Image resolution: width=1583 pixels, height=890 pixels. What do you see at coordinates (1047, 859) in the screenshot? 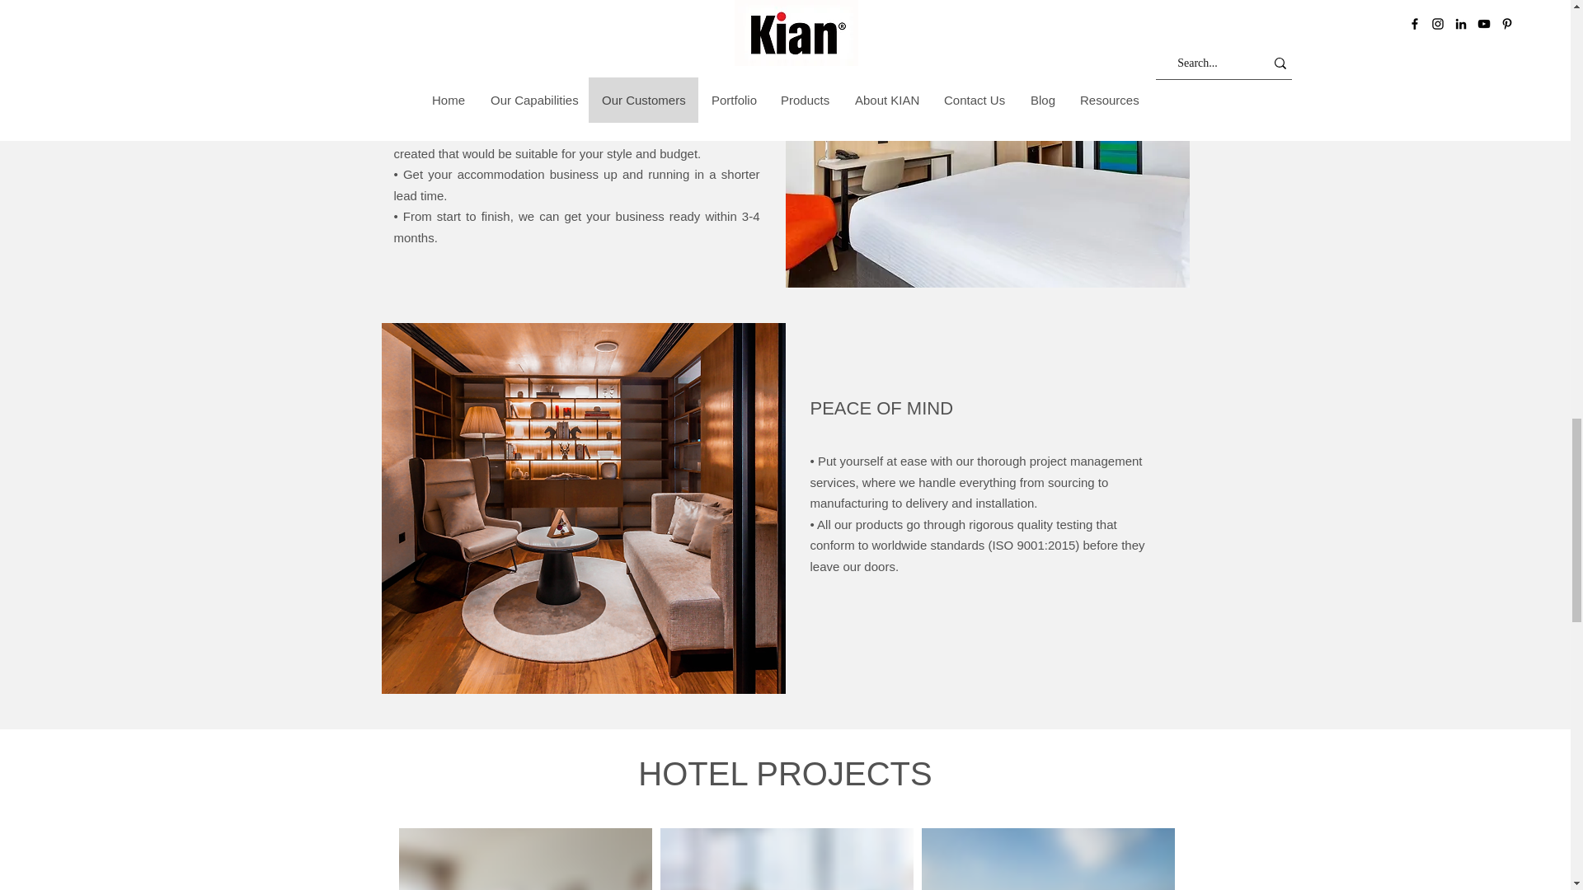
I see `Hotel-Project-C.png` at bounding box center [1047, 859].